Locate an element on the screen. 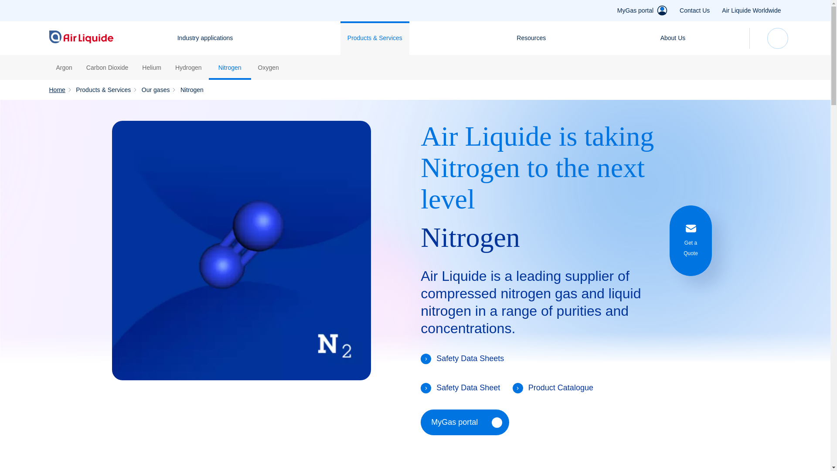 The width and height of the screenshot is (837, 471). Air Liquide Worldwide is located at coordinates (751, 10).